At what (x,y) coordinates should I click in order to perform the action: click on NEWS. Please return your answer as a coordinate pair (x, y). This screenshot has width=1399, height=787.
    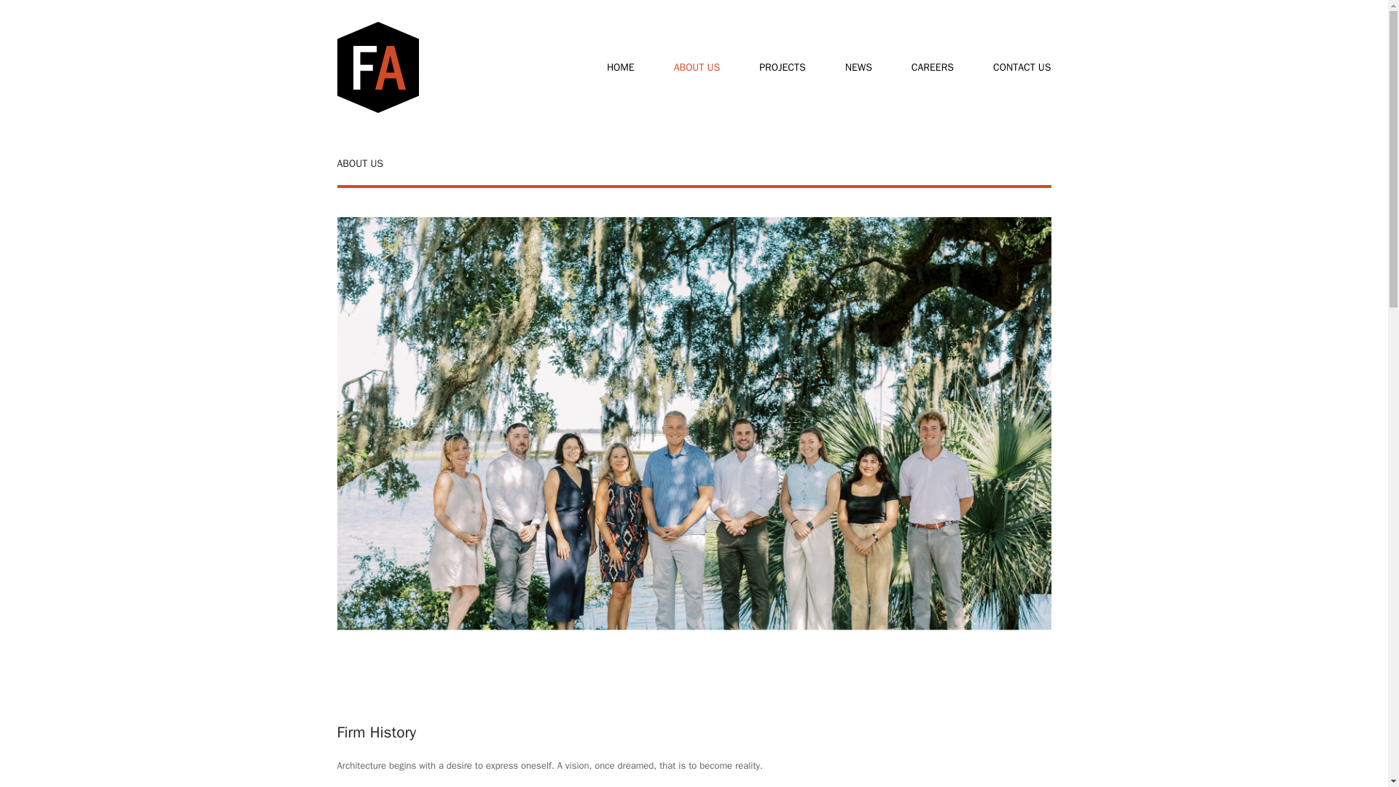
    Looking at the image, I should click on (858, 67).